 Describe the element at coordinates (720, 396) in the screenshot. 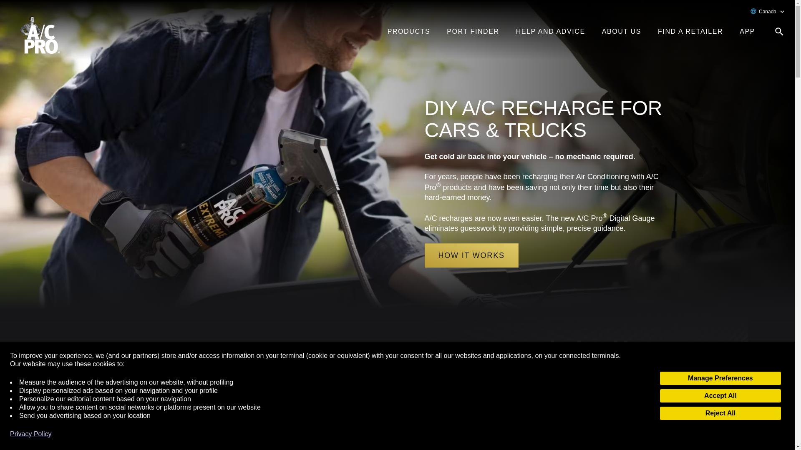

I see `Accept All` at that location.